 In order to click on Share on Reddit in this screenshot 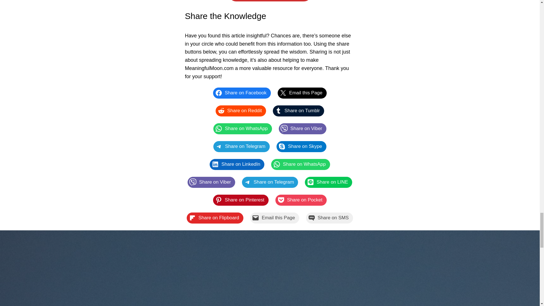, I will do `click(241, 111)`.